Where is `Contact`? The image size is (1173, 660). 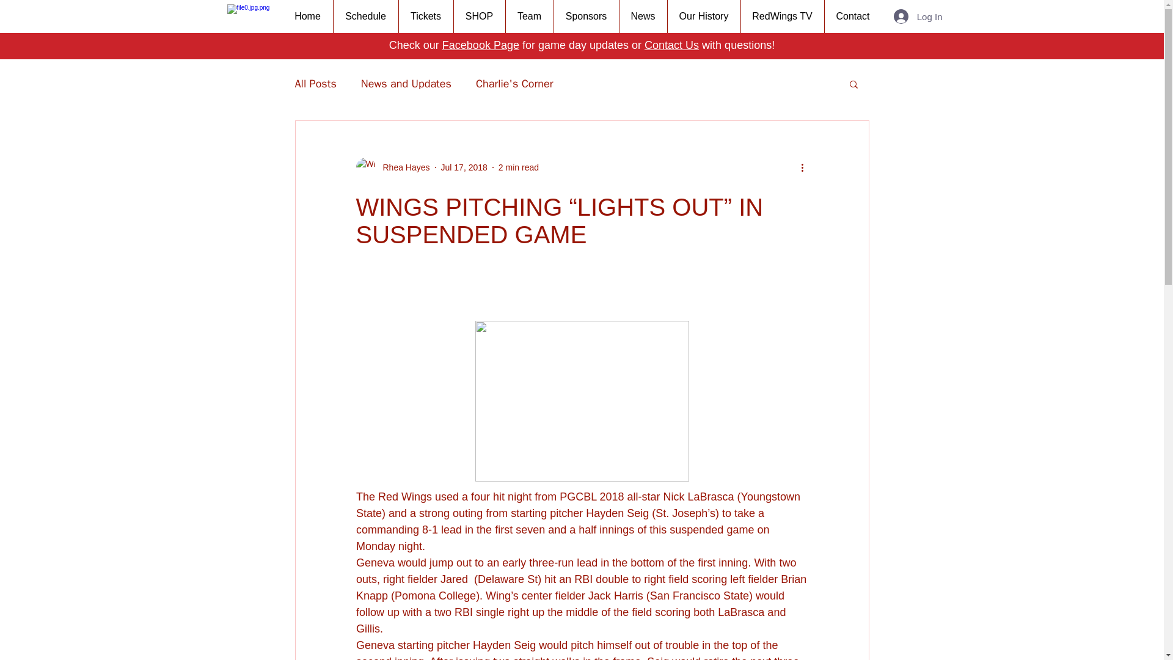 Contact is located at coordinates (852, 16).